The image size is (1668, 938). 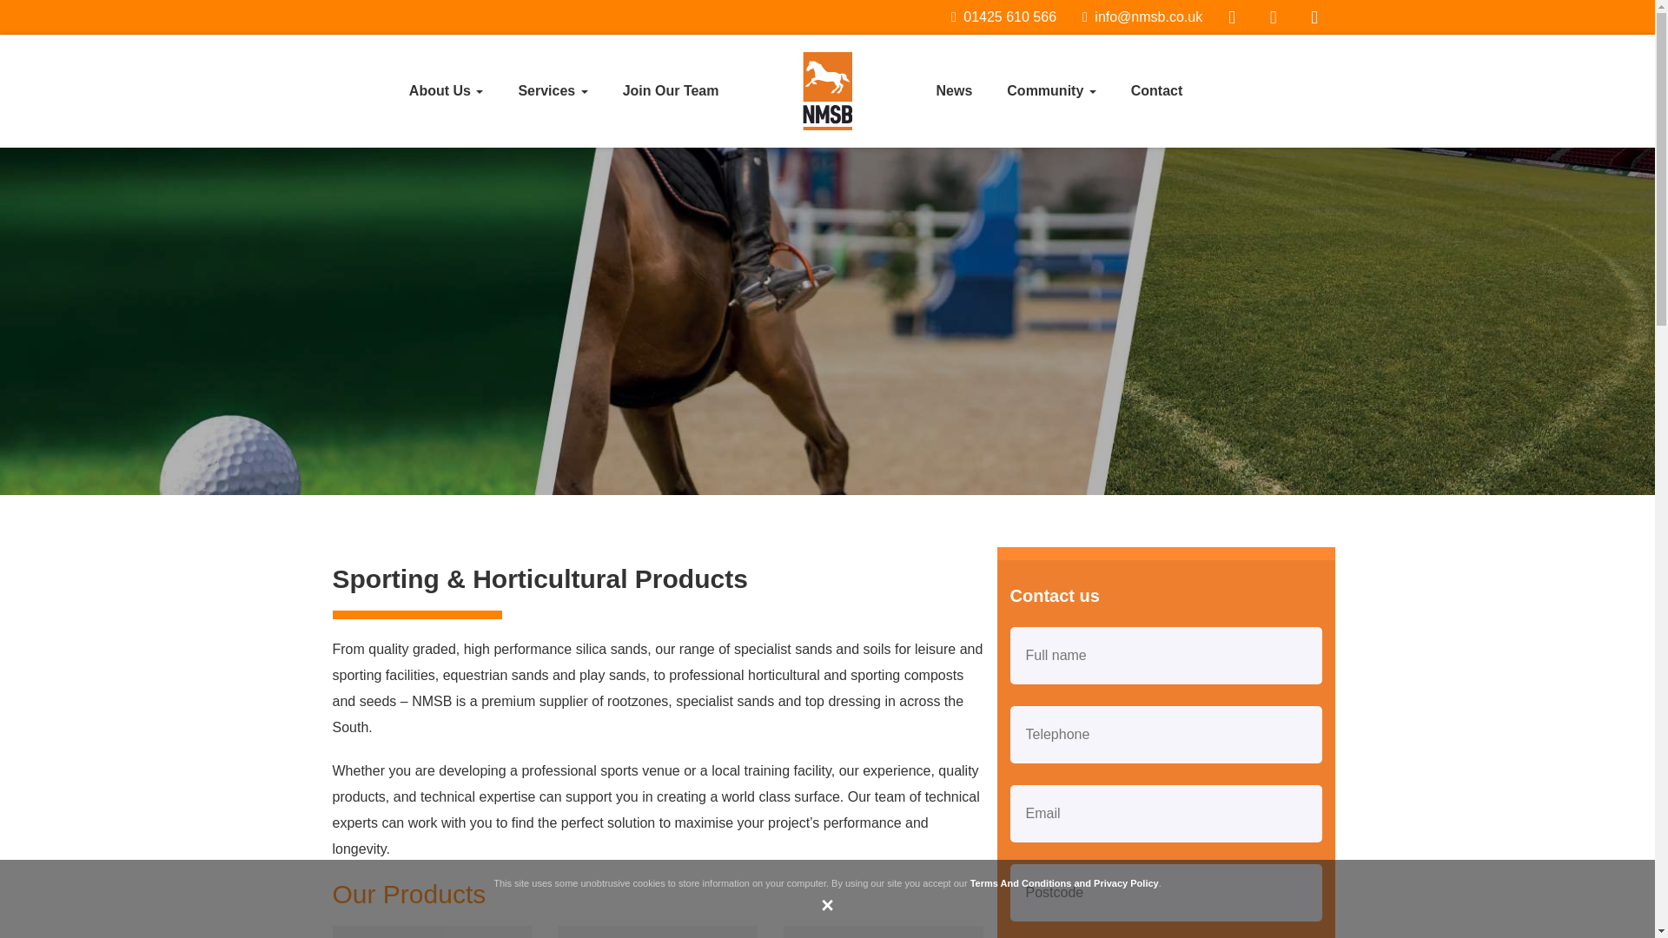 What do you see at coordinates (954, 90) in the screenshot?
I see `News` at bounding box center [954, 90].